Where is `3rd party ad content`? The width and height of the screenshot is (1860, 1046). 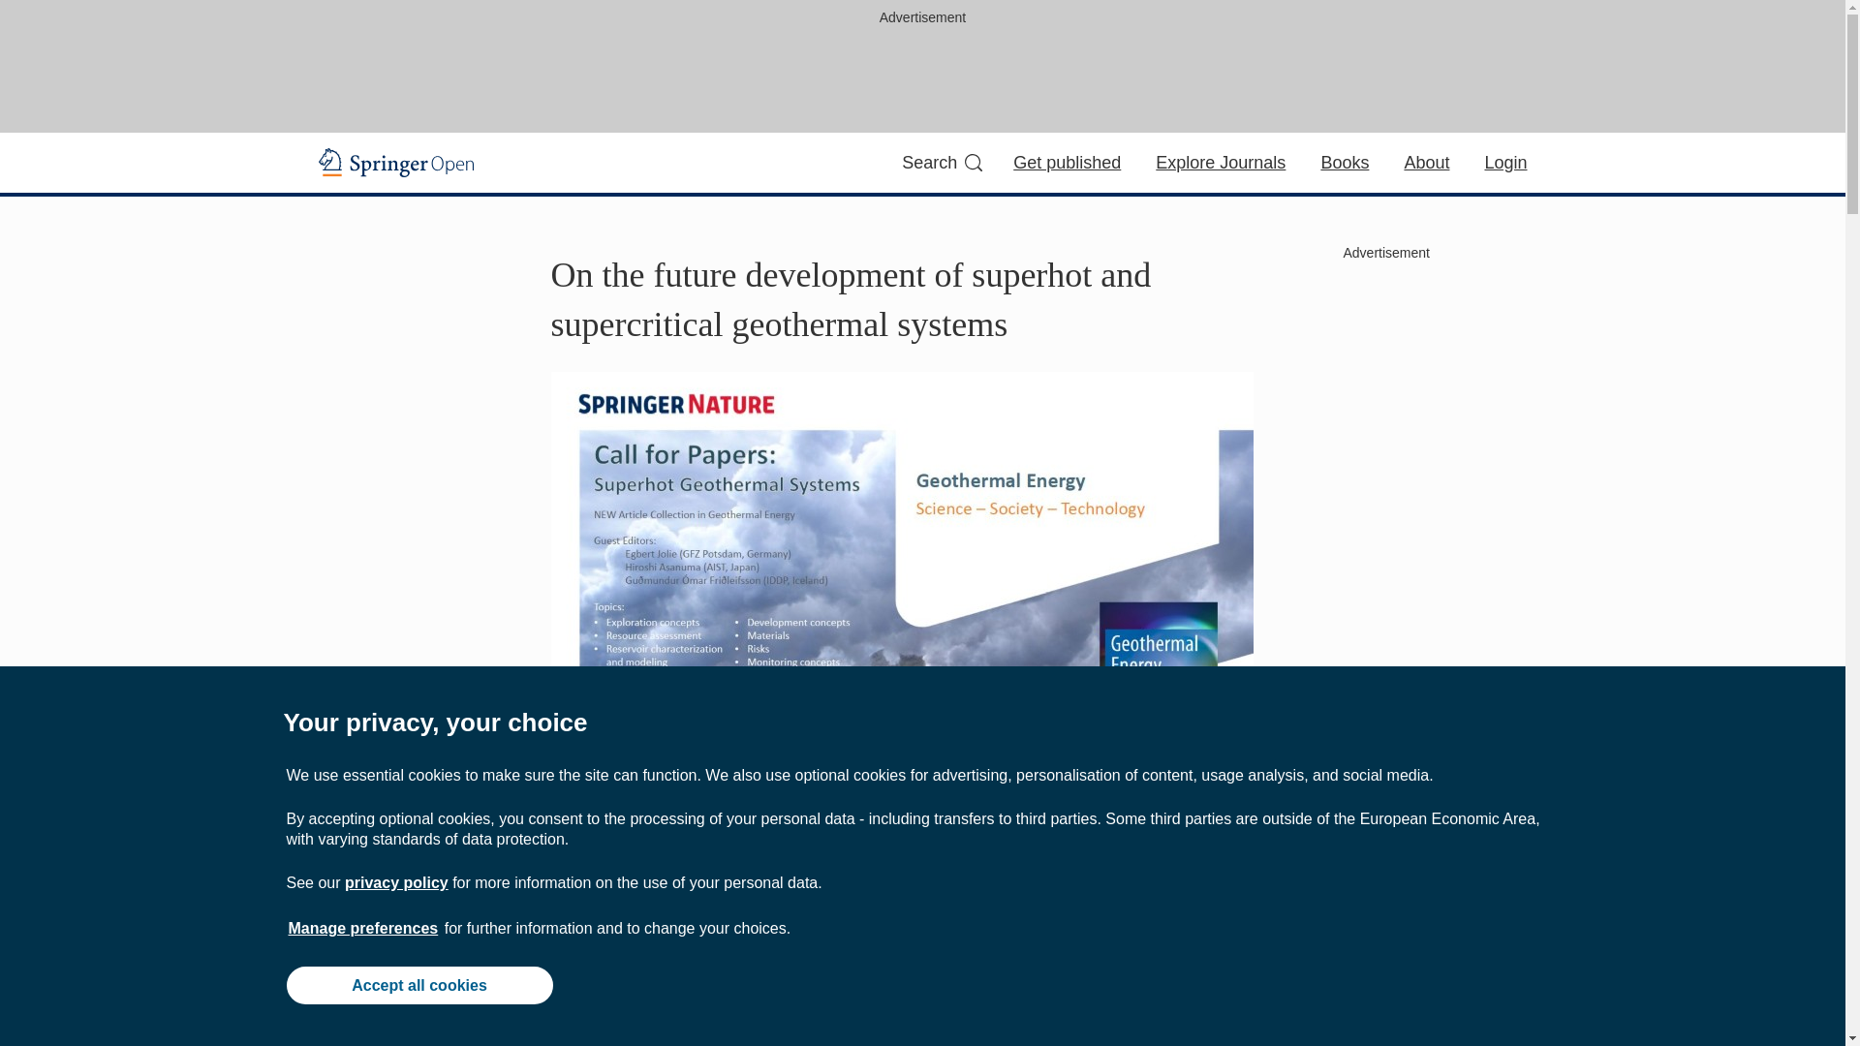
3rd party ad content is located at coordinates (923, 76).